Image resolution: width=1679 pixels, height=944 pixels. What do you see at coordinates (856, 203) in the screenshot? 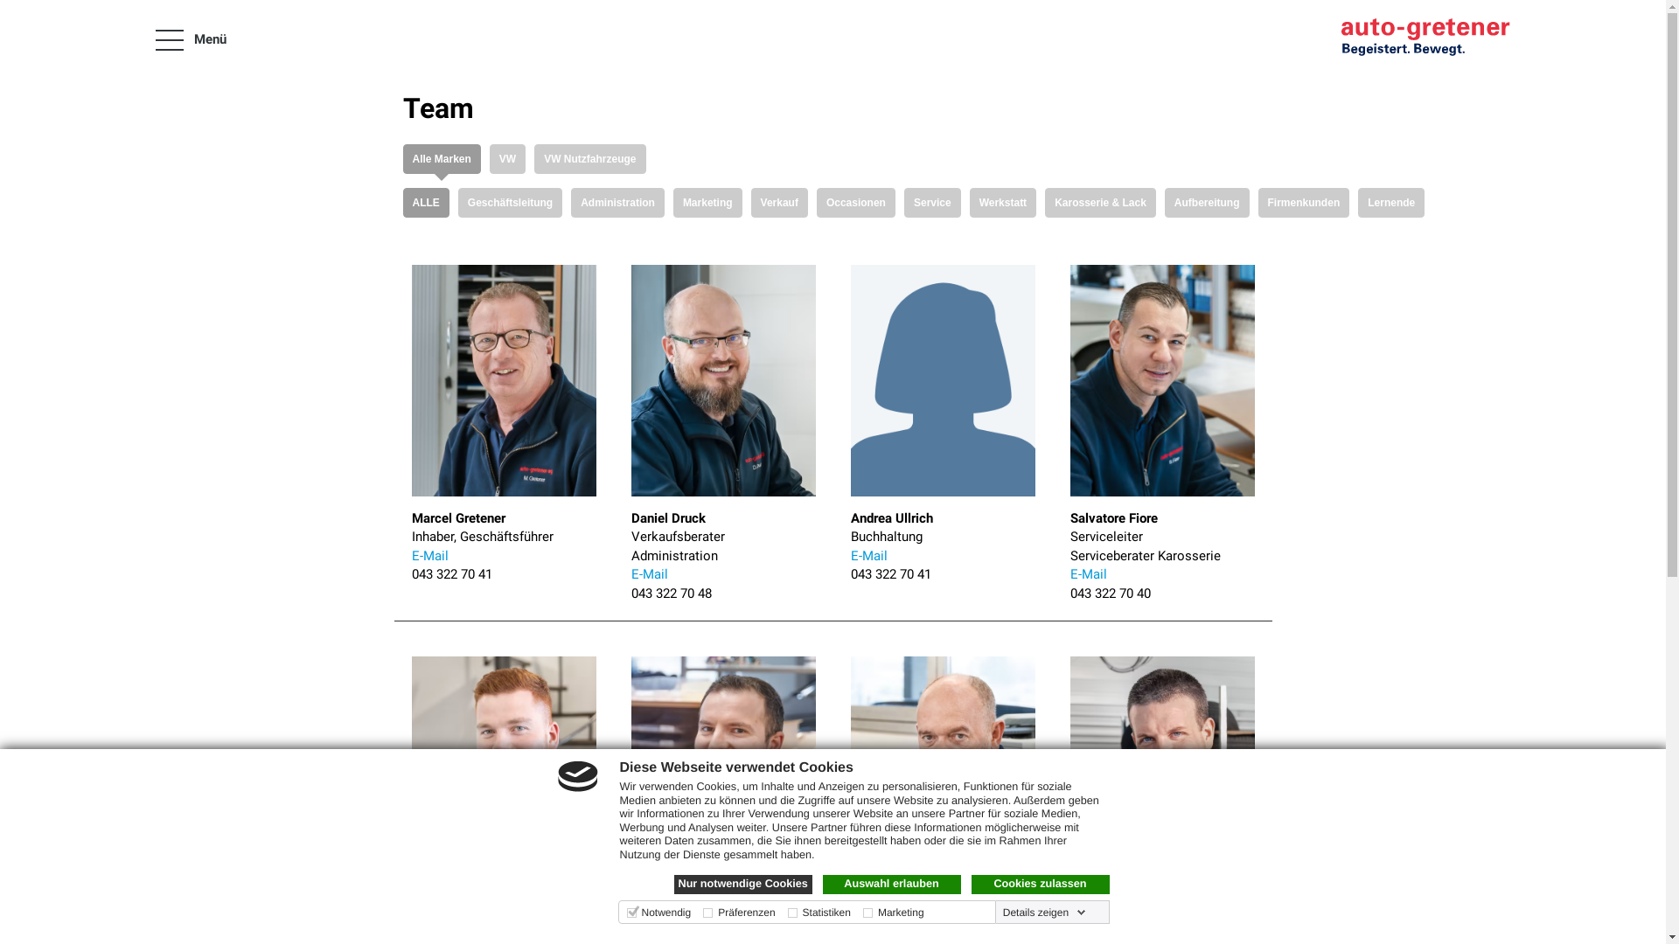
I see `Occasionen` at bounding box center [856, 203].